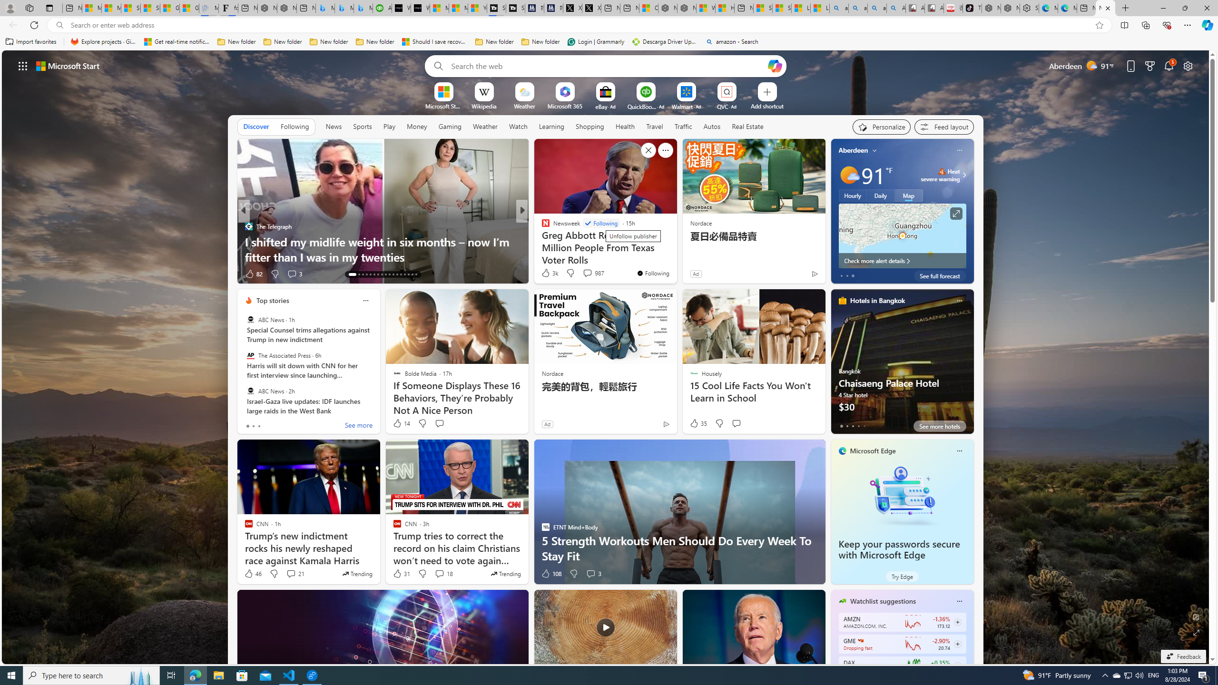 Image resolution: width=1218 pixels, height=685 pixels. Describe the element at coordinates (363, 274) in the screenshot. I see `AutomationID: tab-15` at that location.